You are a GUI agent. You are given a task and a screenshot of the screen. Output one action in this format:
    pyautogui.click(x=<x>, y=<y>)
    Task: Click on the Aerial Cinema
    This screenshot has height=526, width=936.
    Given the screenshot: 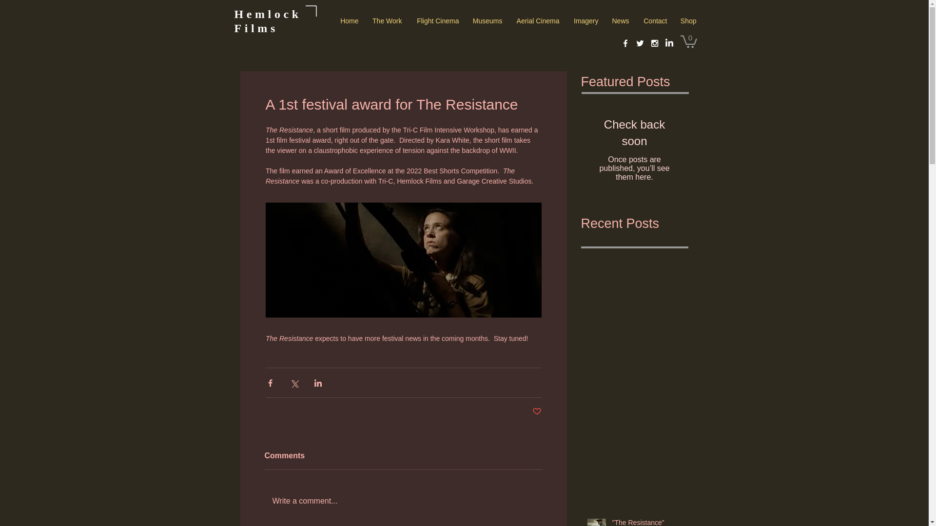 What is the action you would take?
    pyautogui.click(x=537, y=21)
    